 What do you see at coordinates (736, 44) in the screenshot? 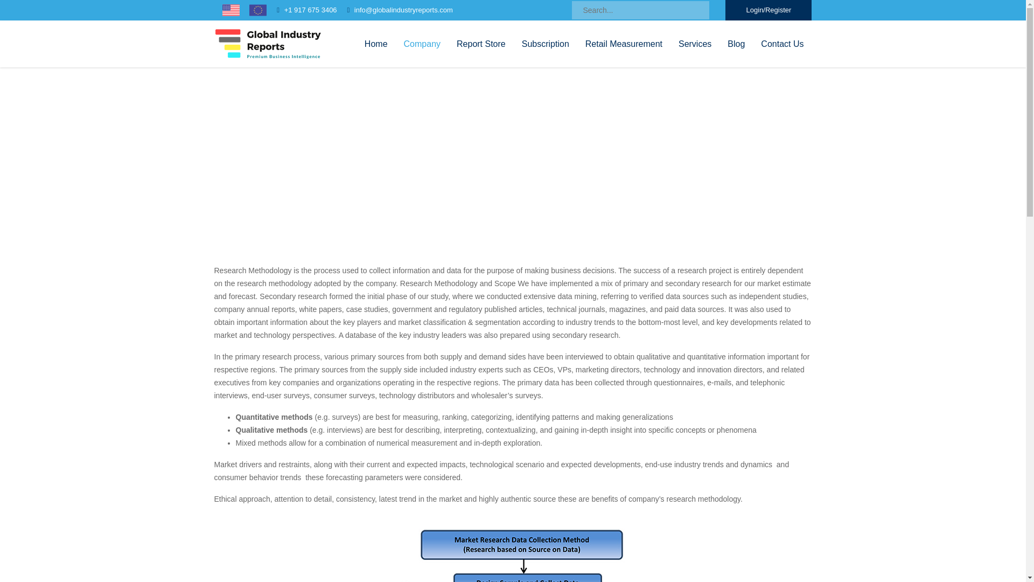
I see `Blog` at bounding box center [736, 44].